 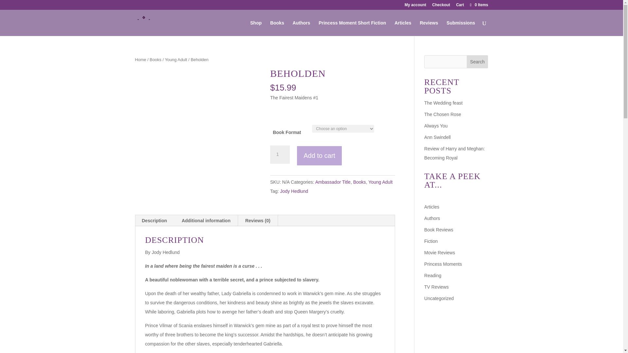 I want to click on Books, so click(x=156, y=59).